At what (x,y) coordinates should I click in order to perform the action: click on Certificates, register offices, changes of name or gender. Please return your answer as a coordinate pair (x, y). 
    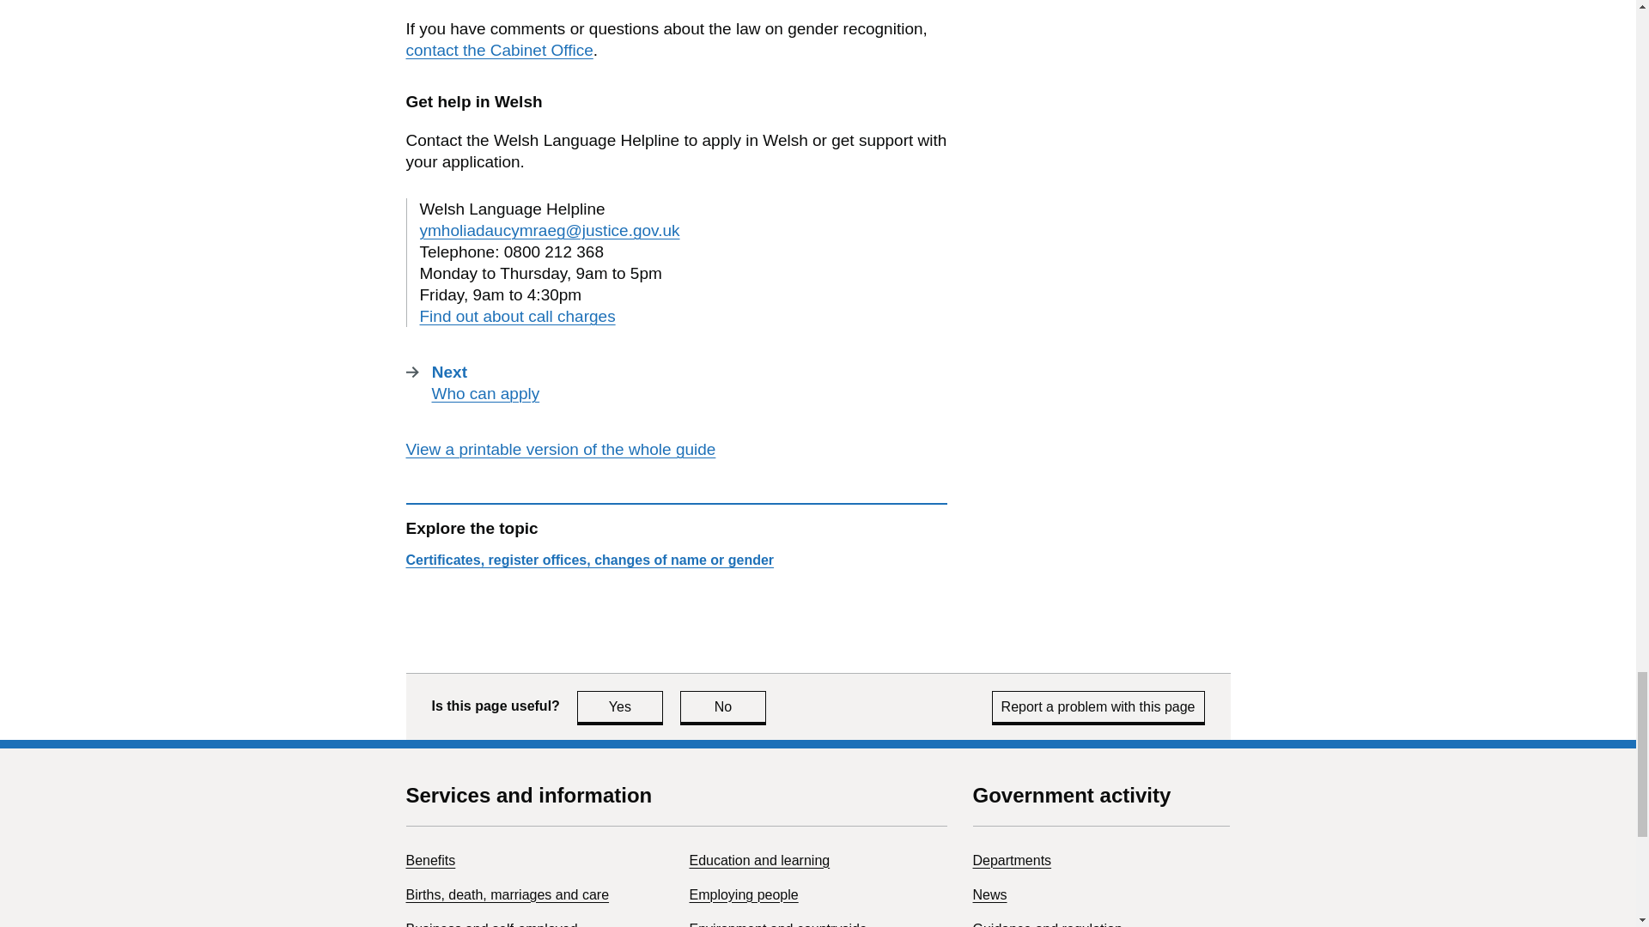
    Looking at the image, I should click on (620, 706).